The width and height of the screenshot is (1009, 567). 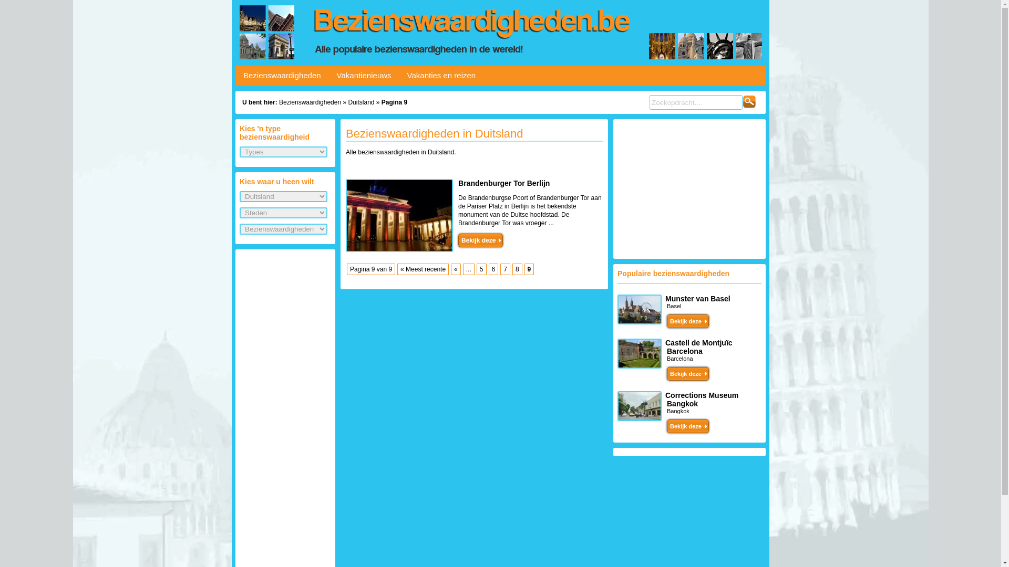 I want to click on Basel, so click(x=674, y=306).